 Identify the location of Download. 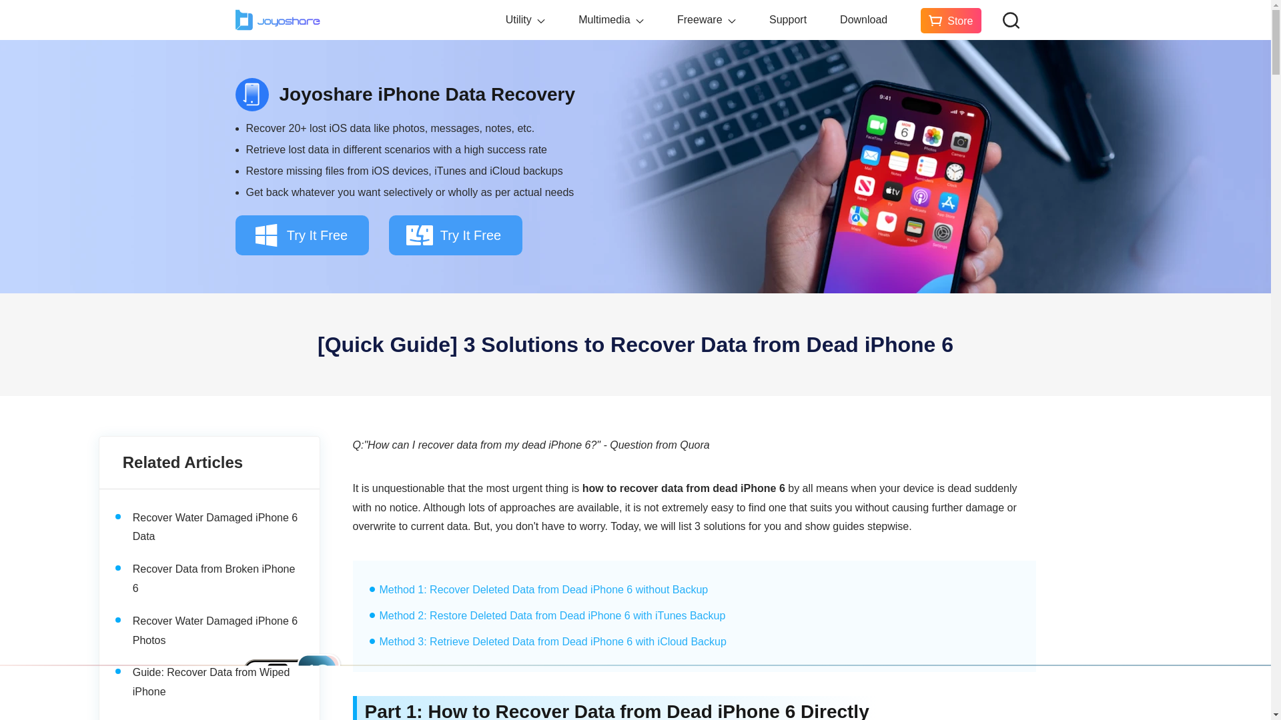
(863, 20).